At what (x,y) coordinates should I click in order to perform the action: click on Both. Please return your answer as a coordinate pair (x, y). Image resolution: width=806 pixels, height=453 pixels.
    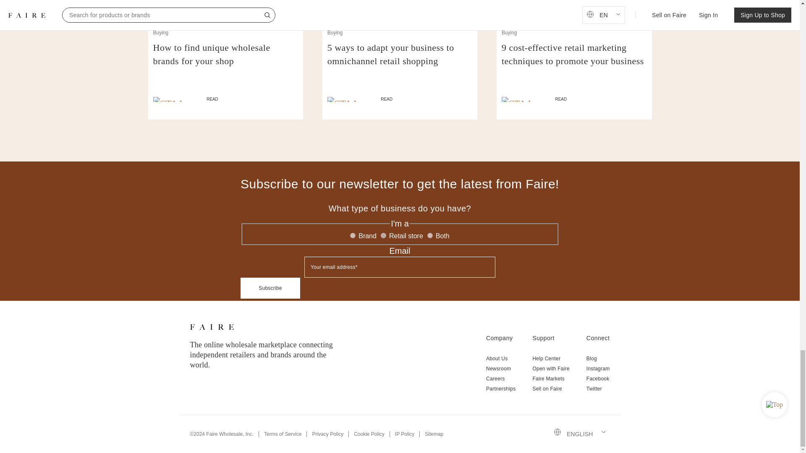
    Looking at the image, I should click on (430, 236).